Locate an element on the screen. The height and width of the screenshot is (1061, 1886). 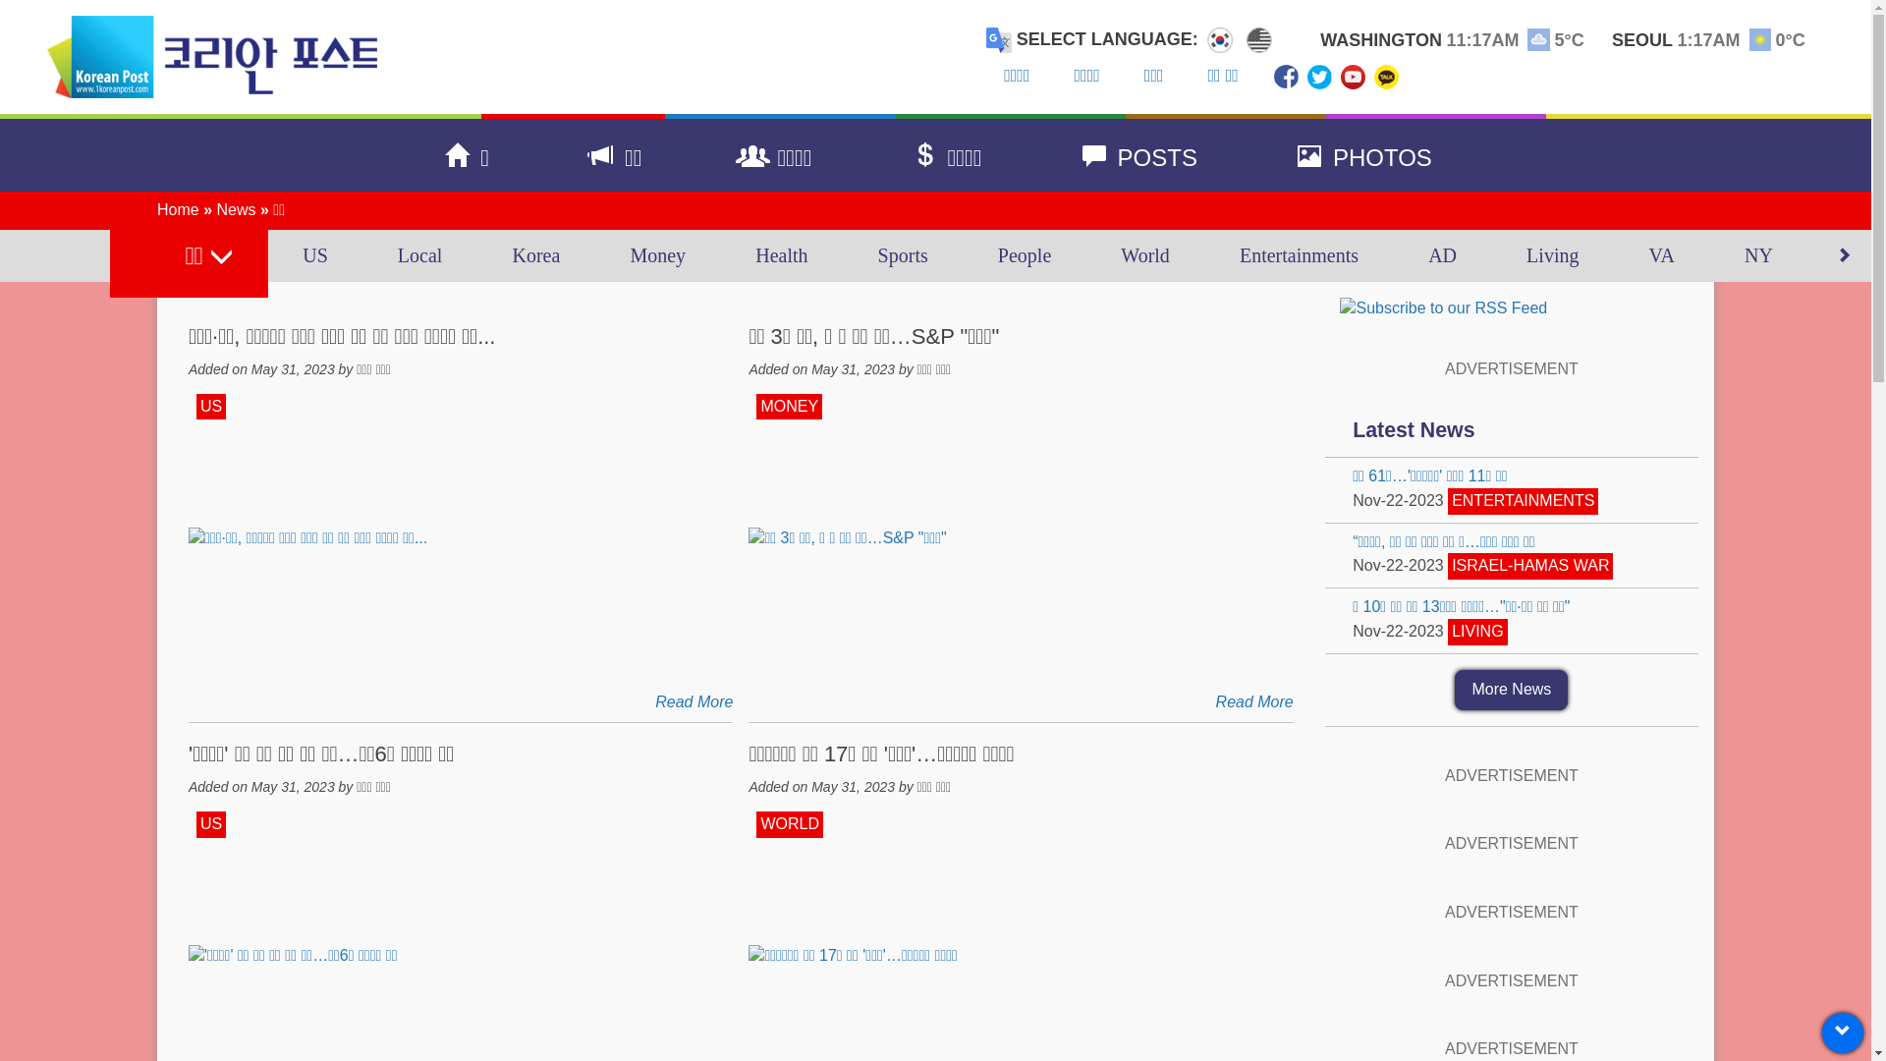
NY is located at coordinates (1758, 256).